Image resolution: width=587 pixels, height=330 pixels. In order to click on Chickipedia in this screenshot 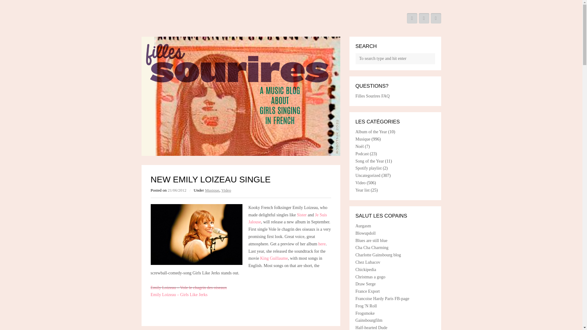, I will do `click(366, 269)`.